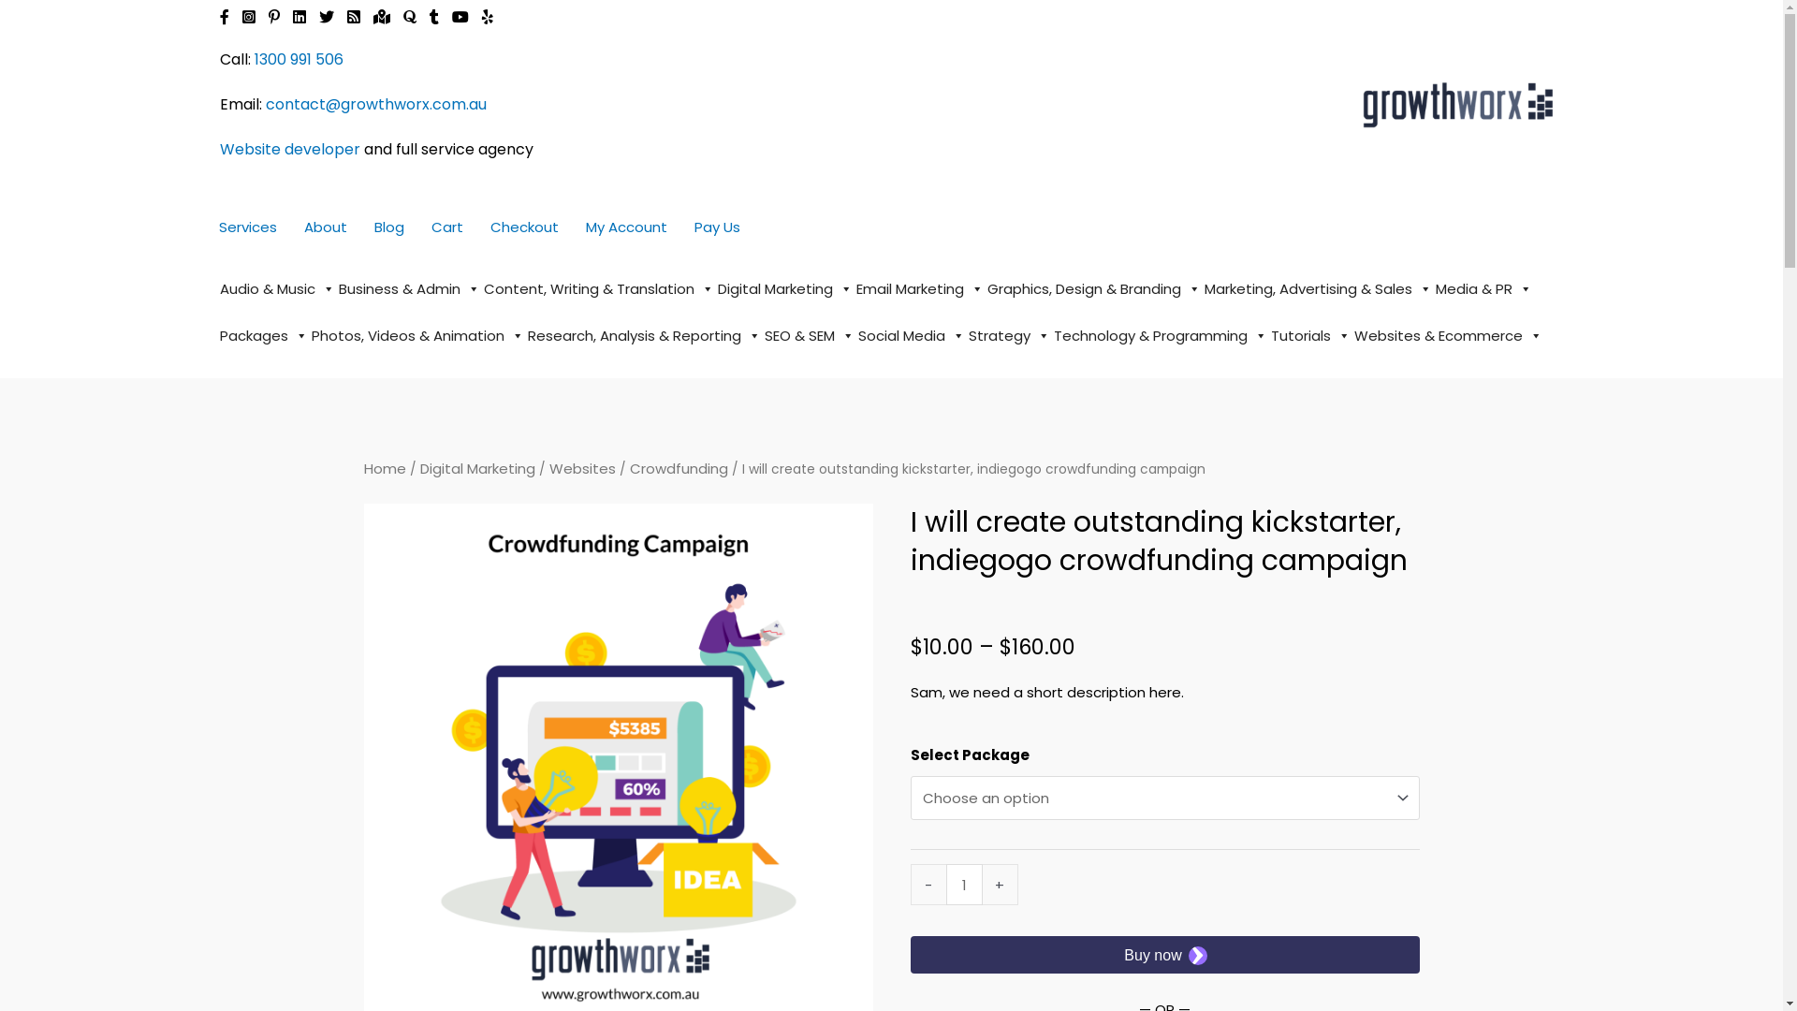  Describe the element at coordinates (384, 468) in the screenshot. I see `Home` at that location.